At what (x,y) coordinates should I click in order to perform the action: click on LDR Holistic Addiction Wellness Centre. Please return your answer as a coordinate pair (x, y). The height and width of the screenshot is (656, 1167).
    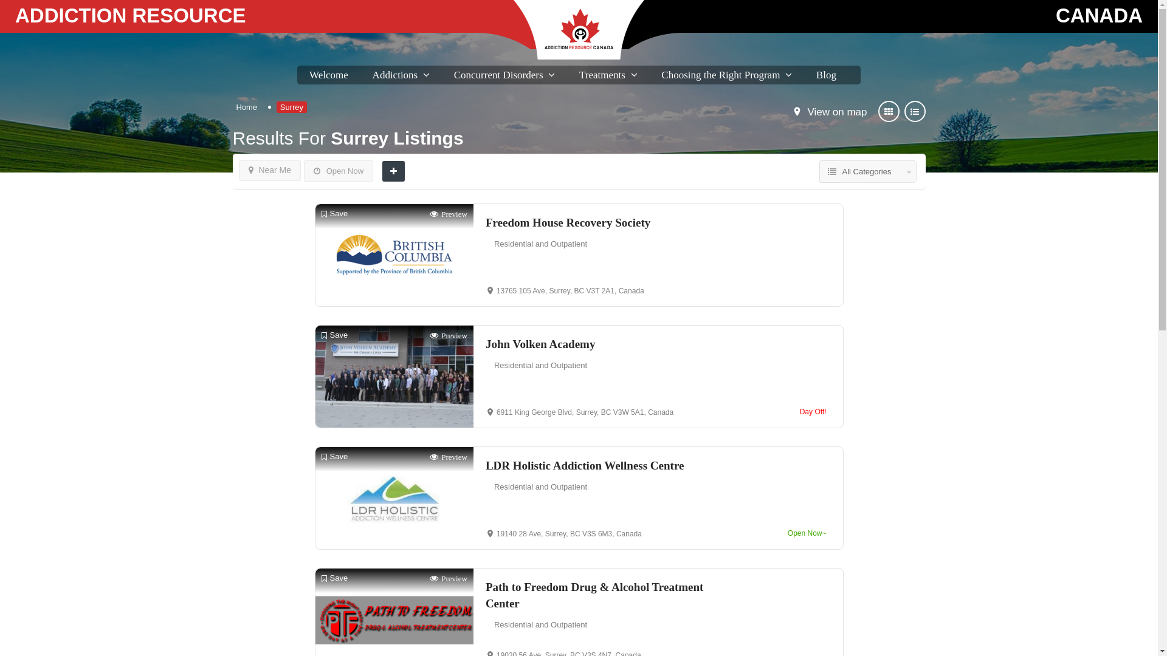
    Looking at the image, I should click on (604, 465).